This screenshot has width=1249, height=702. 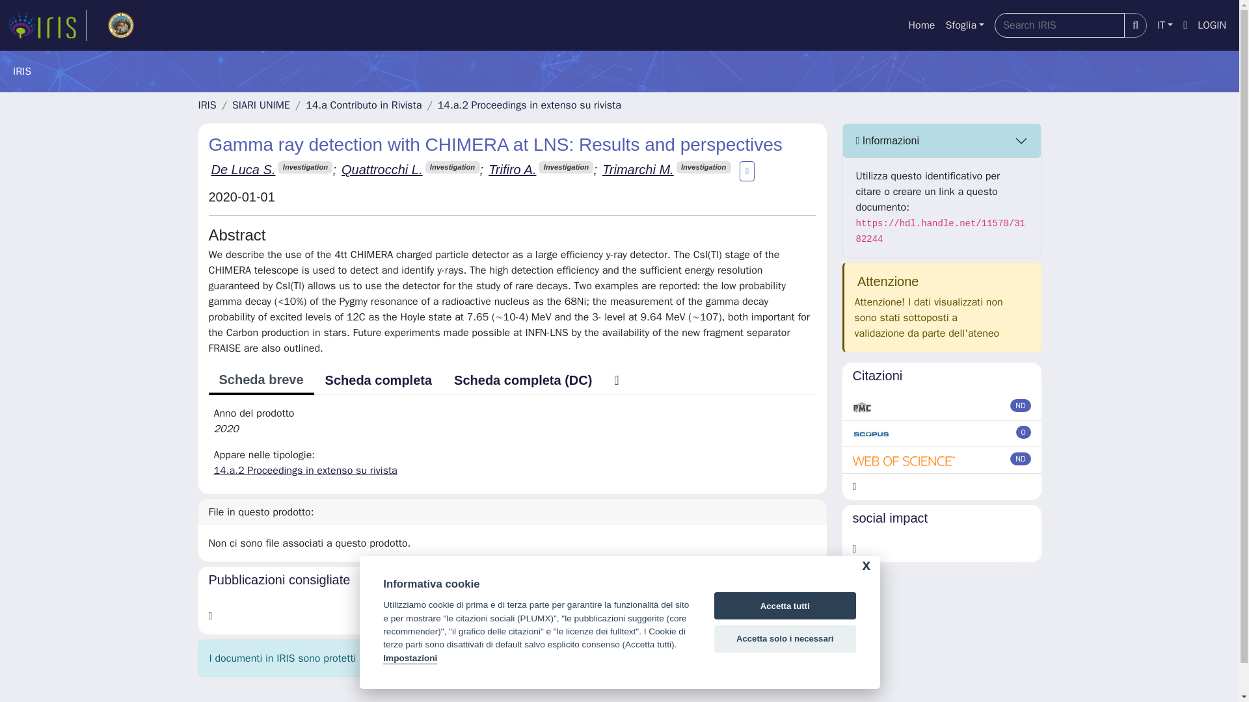 What do you see at coordinates (511, 169) in the screenshot?
I see `Trifiro A.` at bounding box center [511, 169].